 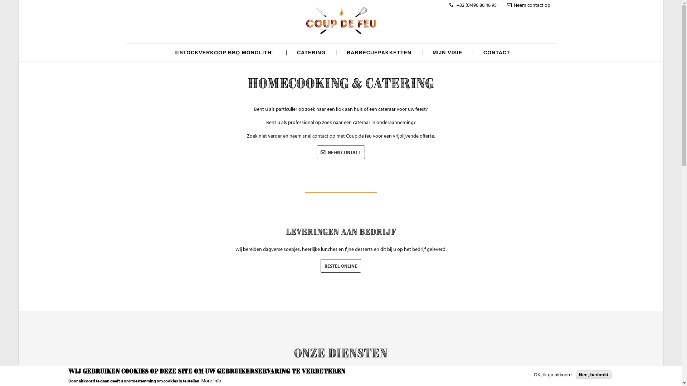 I want to click on CONTACT, so click(x=495, y=53).